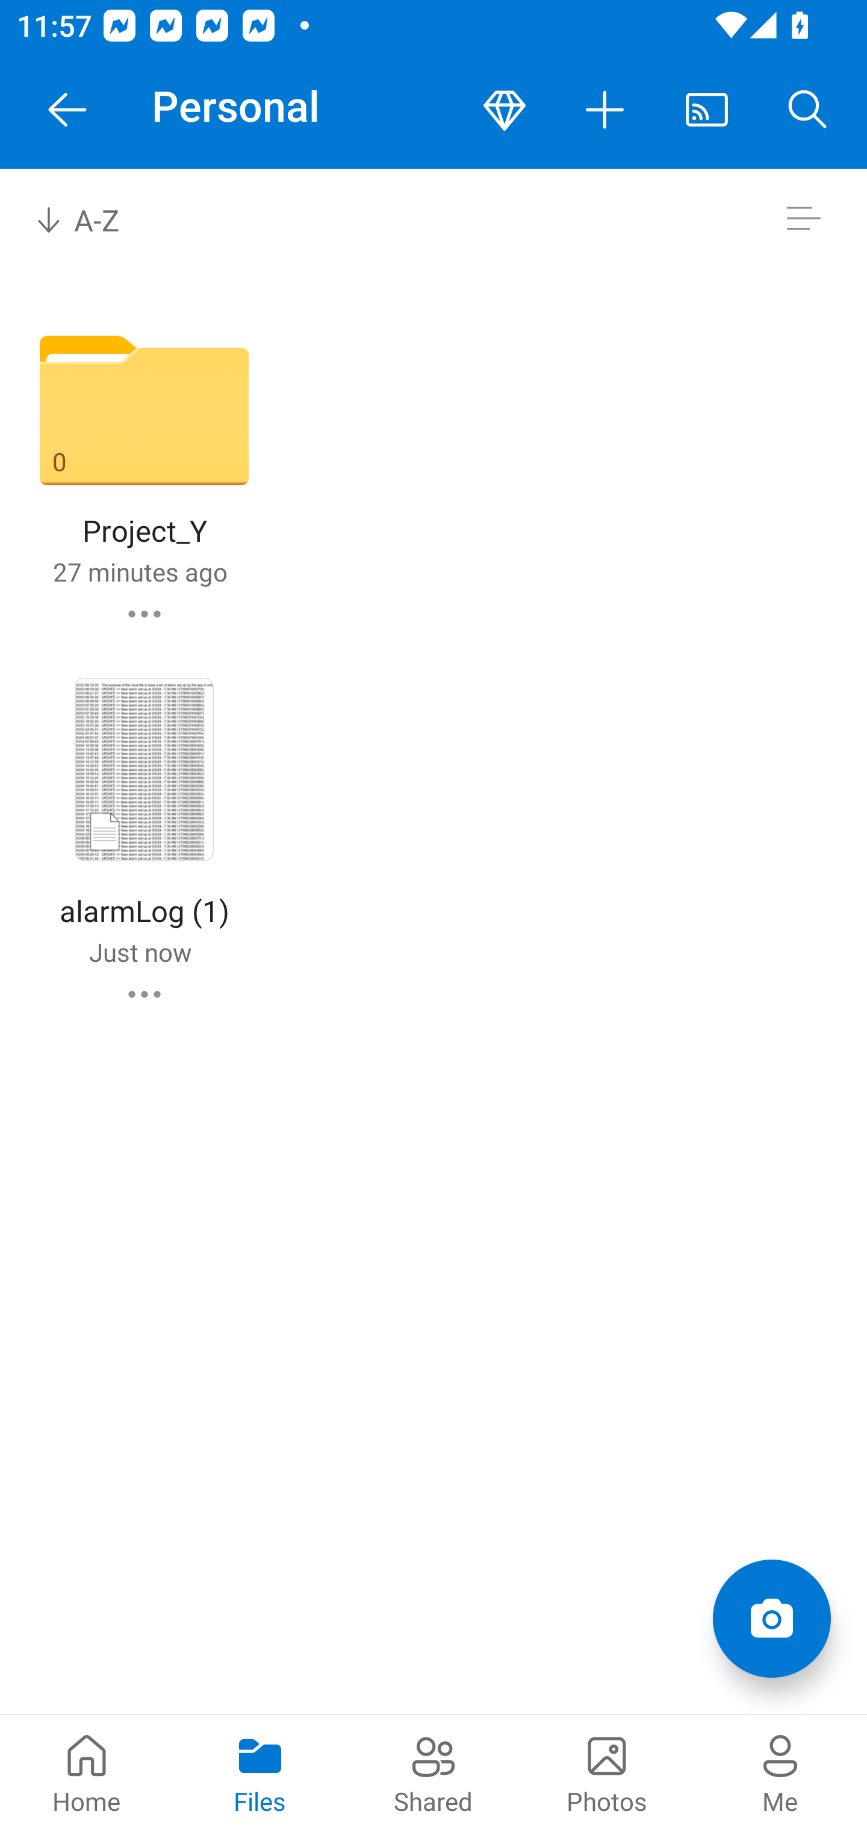 This screenshot has width=867, height=1832. I want to click on 27 minutes ago, so click(140, 571).